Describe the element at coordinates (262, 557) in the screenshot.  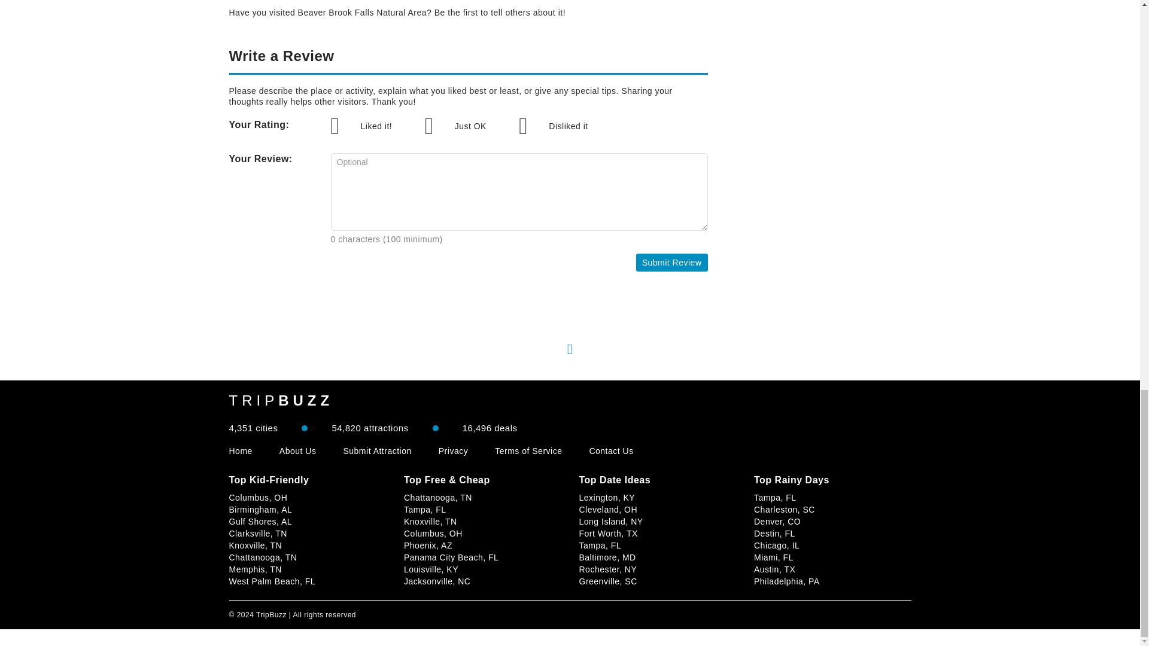
I see `Chattanooga, TN` at that location.